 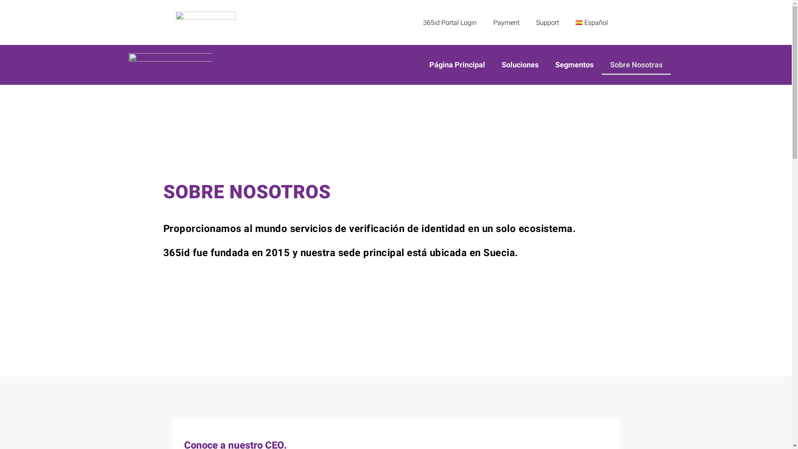 What do you see at coordinates (548, 22) in the screenshot?
I see `Support` at bounding box center [548, 22].